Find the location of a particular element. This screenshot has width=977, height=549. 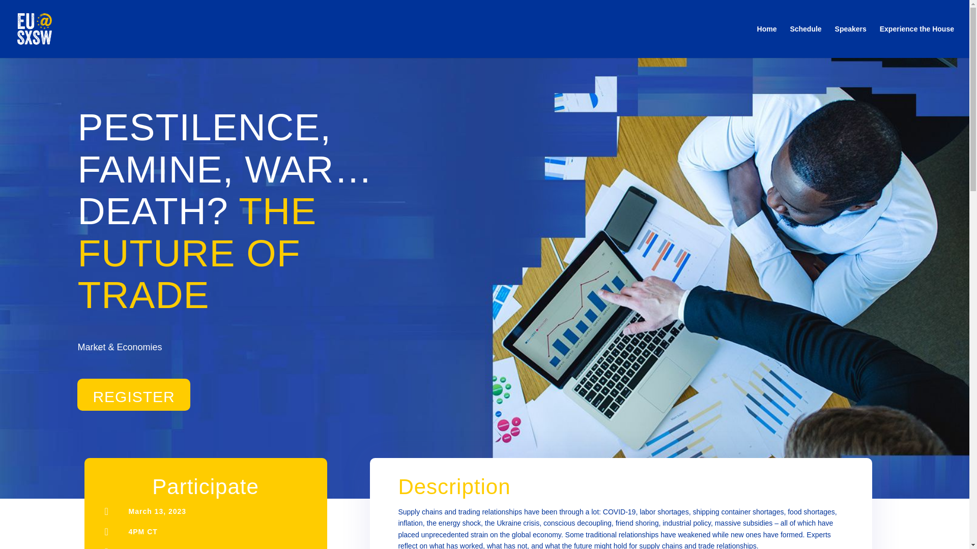

Experience the House is located at coordinates (917, 42).